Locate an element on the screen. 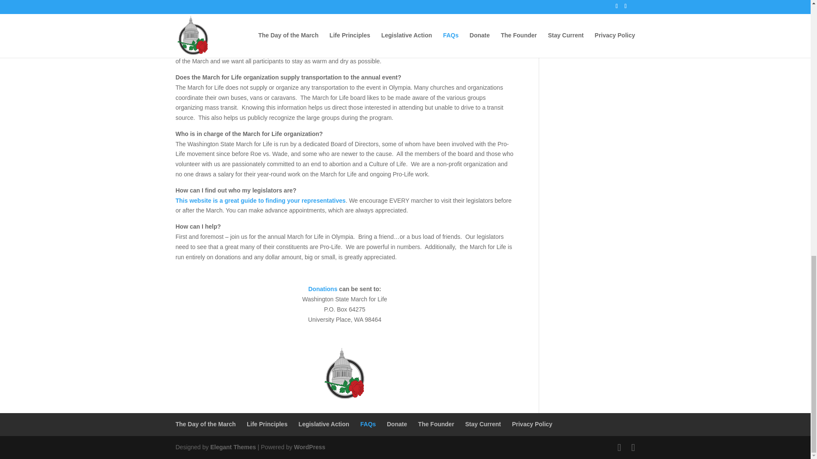  Legislative Action is located at coordinates (324, 424).